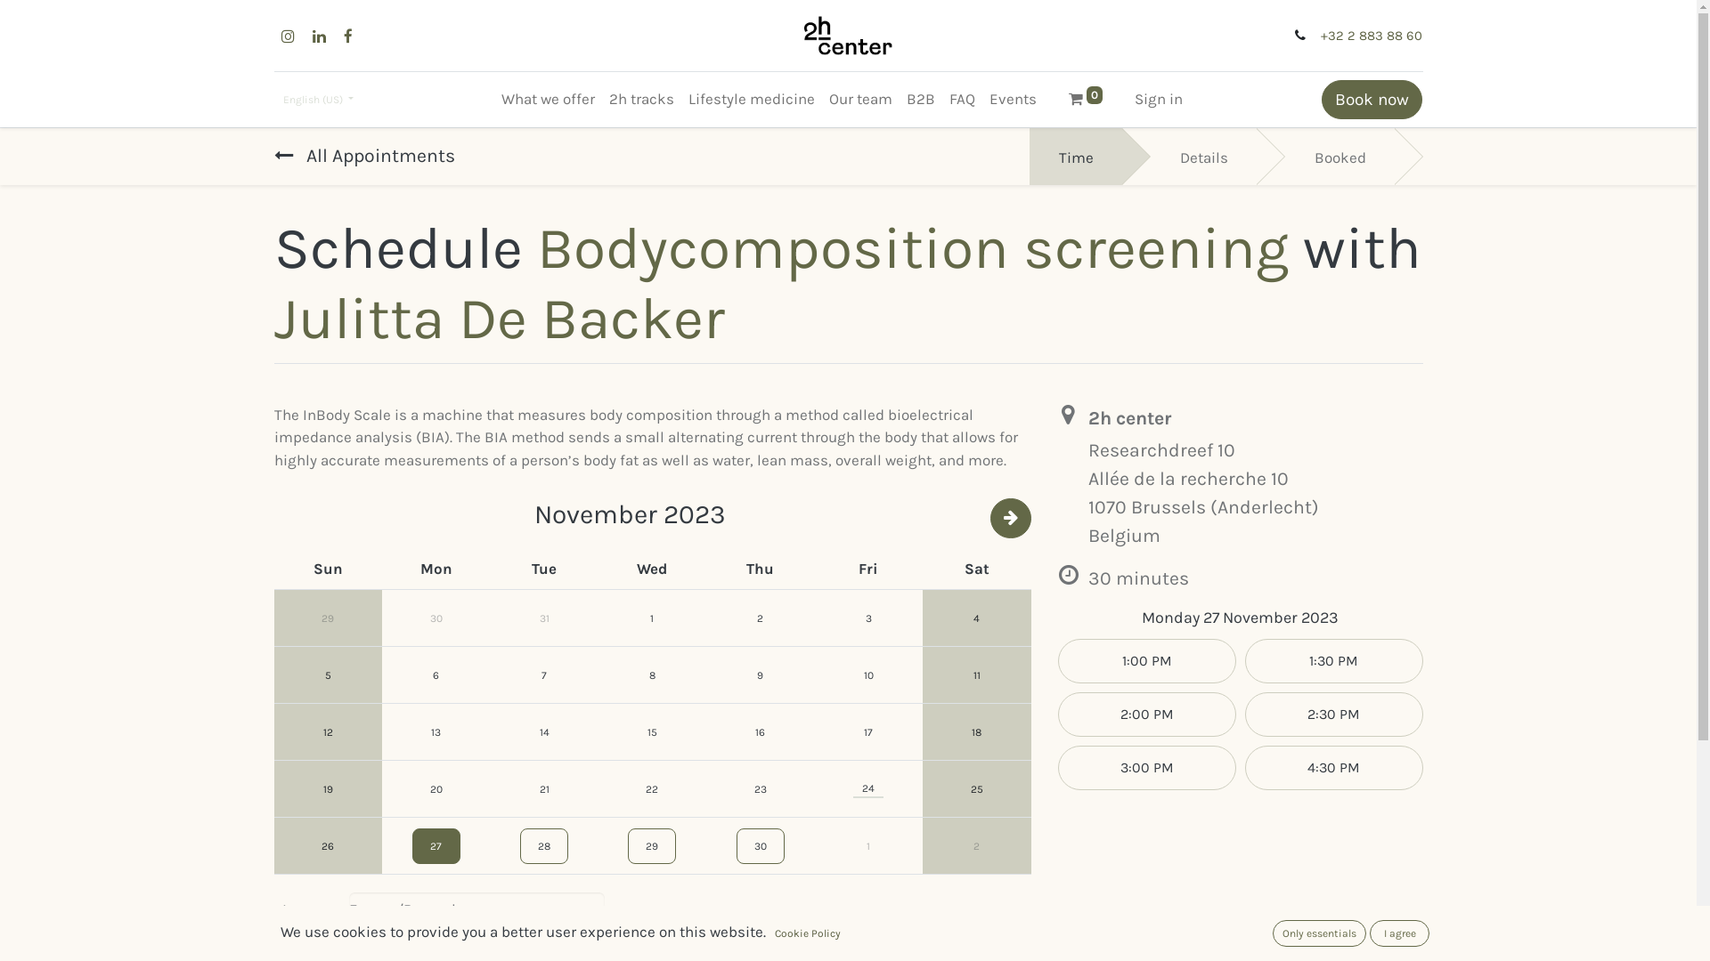  Describe the element at coordinates (1014, 100) in the screenshot. I see `Events` at that location.